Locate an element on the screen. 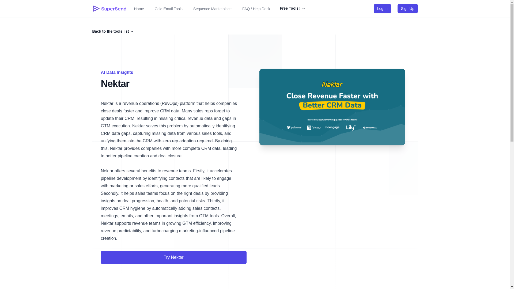 This screenshot has height=289, width=514. Cold Email Tools is located at coordinates (169, 9).